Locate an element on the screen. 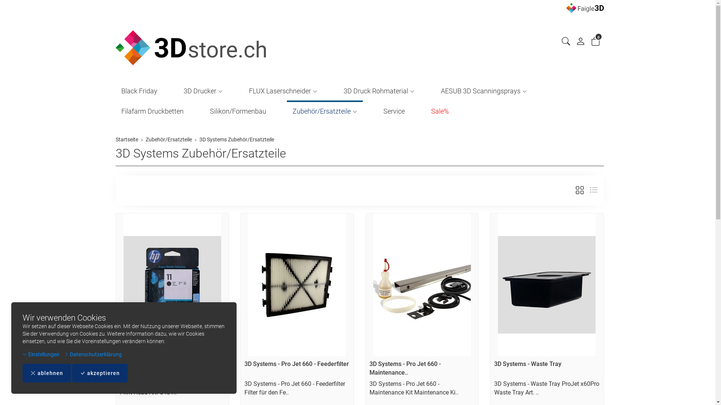 The height and width of the screenshot is (405, 721). 3D Systems - HP11 Print Head is located at coordinates (160, 364).